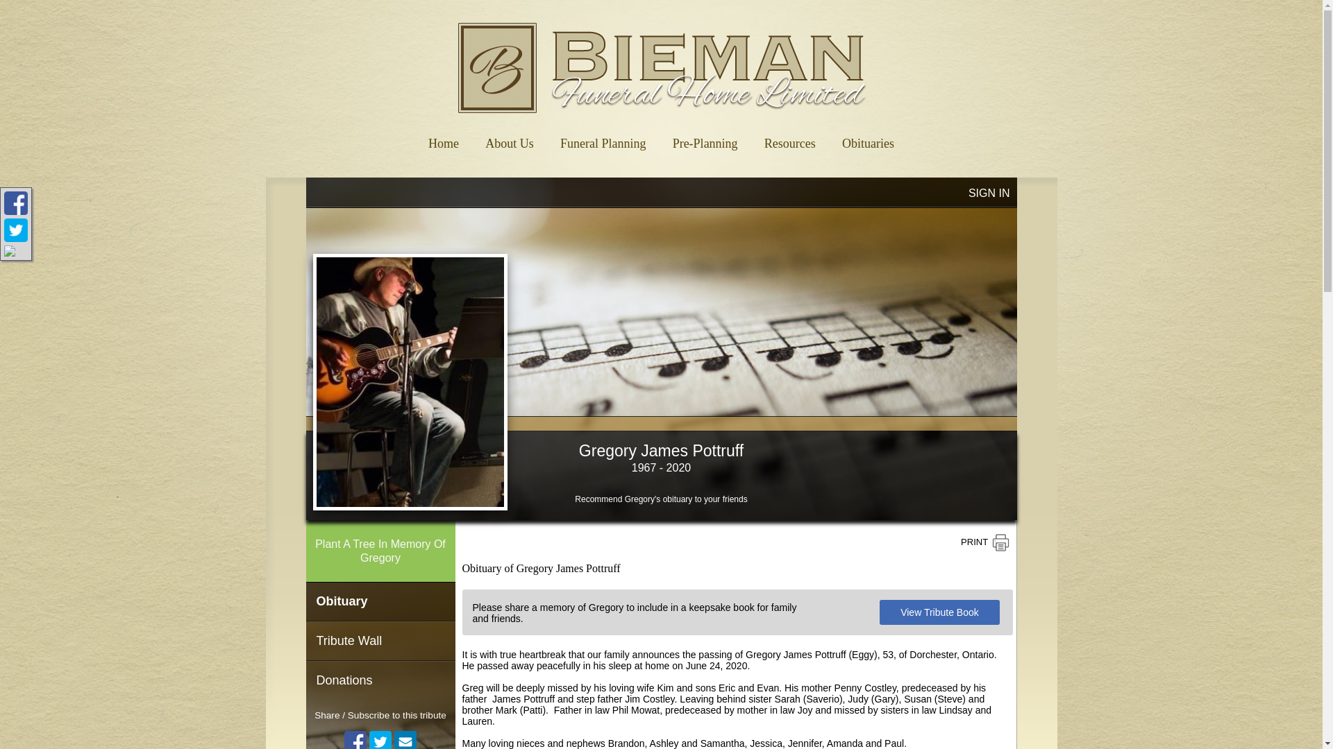 This screenshot has height=749, width=1333. What do you see at coordinates (705, 139) in the screenshot?
I see `Pre-Planning` at bounding box center [705, 139].